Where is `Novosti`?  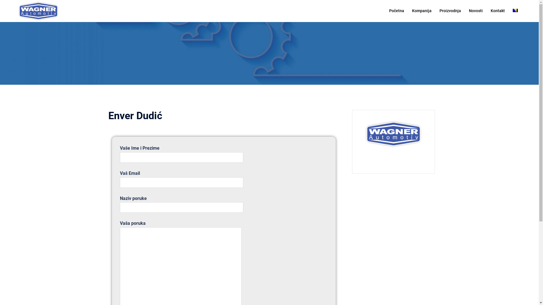 Novosti is located at coordinates (476, 11).